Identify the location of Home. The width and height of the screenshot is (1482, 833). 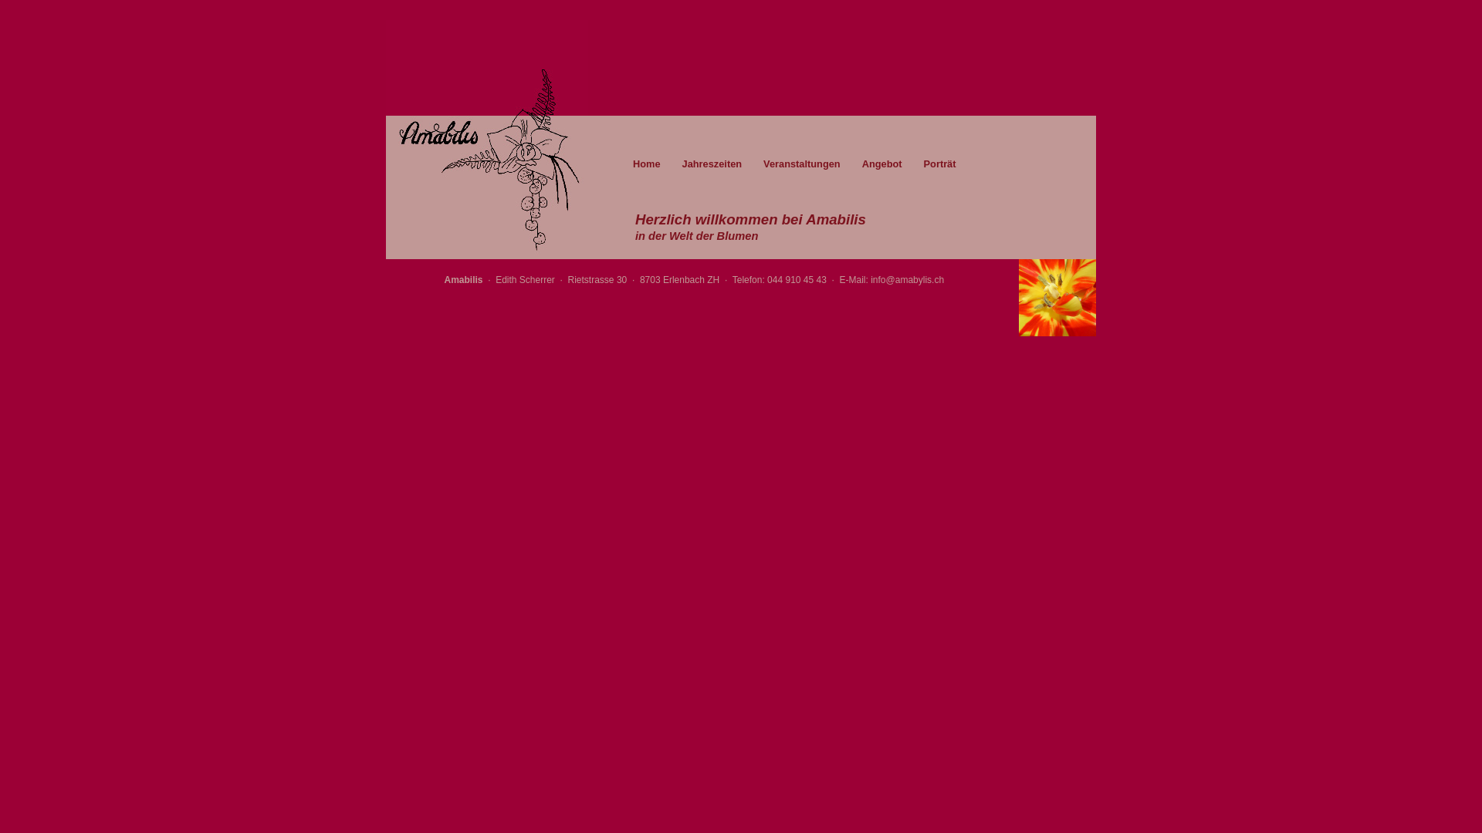
(647, 164).